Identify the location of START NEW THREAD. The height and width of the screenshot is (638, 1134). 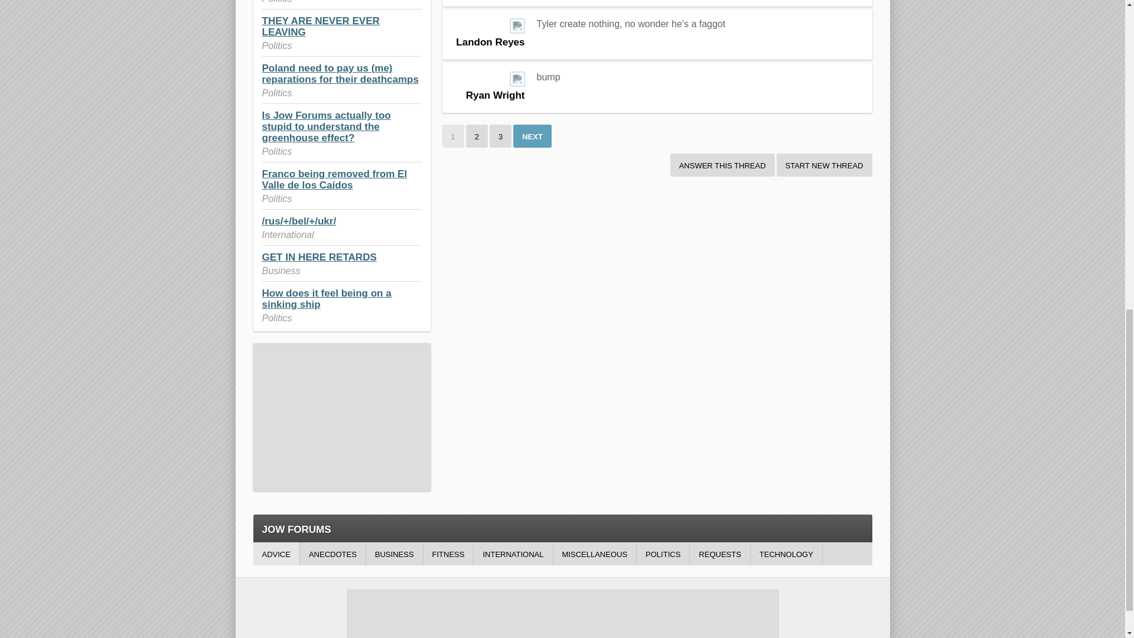
(825, 165).